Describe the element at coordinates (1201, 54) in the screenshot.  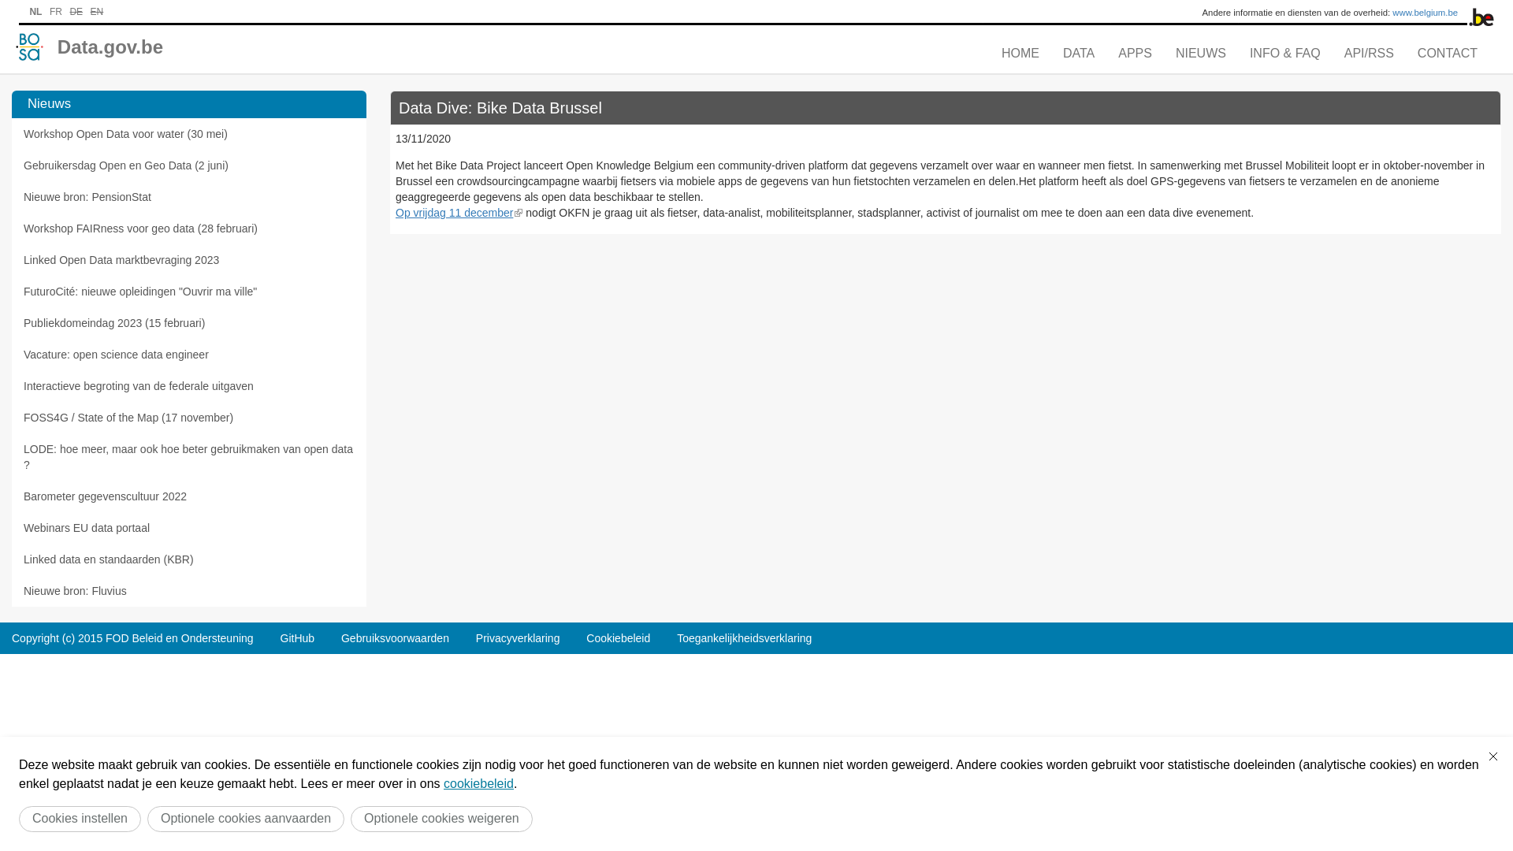
I see `NIEUWS` at that location.